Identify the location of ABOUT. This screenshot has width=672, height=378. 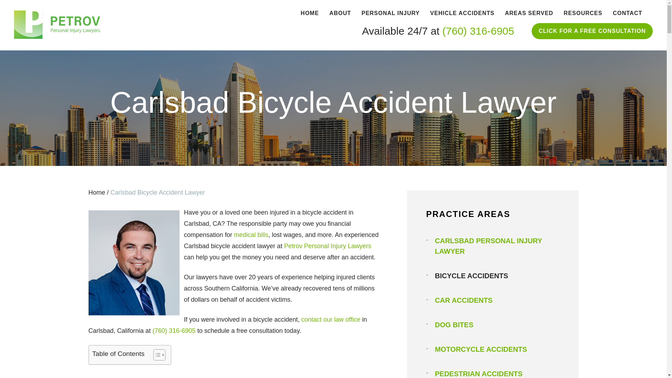
(340, 13).